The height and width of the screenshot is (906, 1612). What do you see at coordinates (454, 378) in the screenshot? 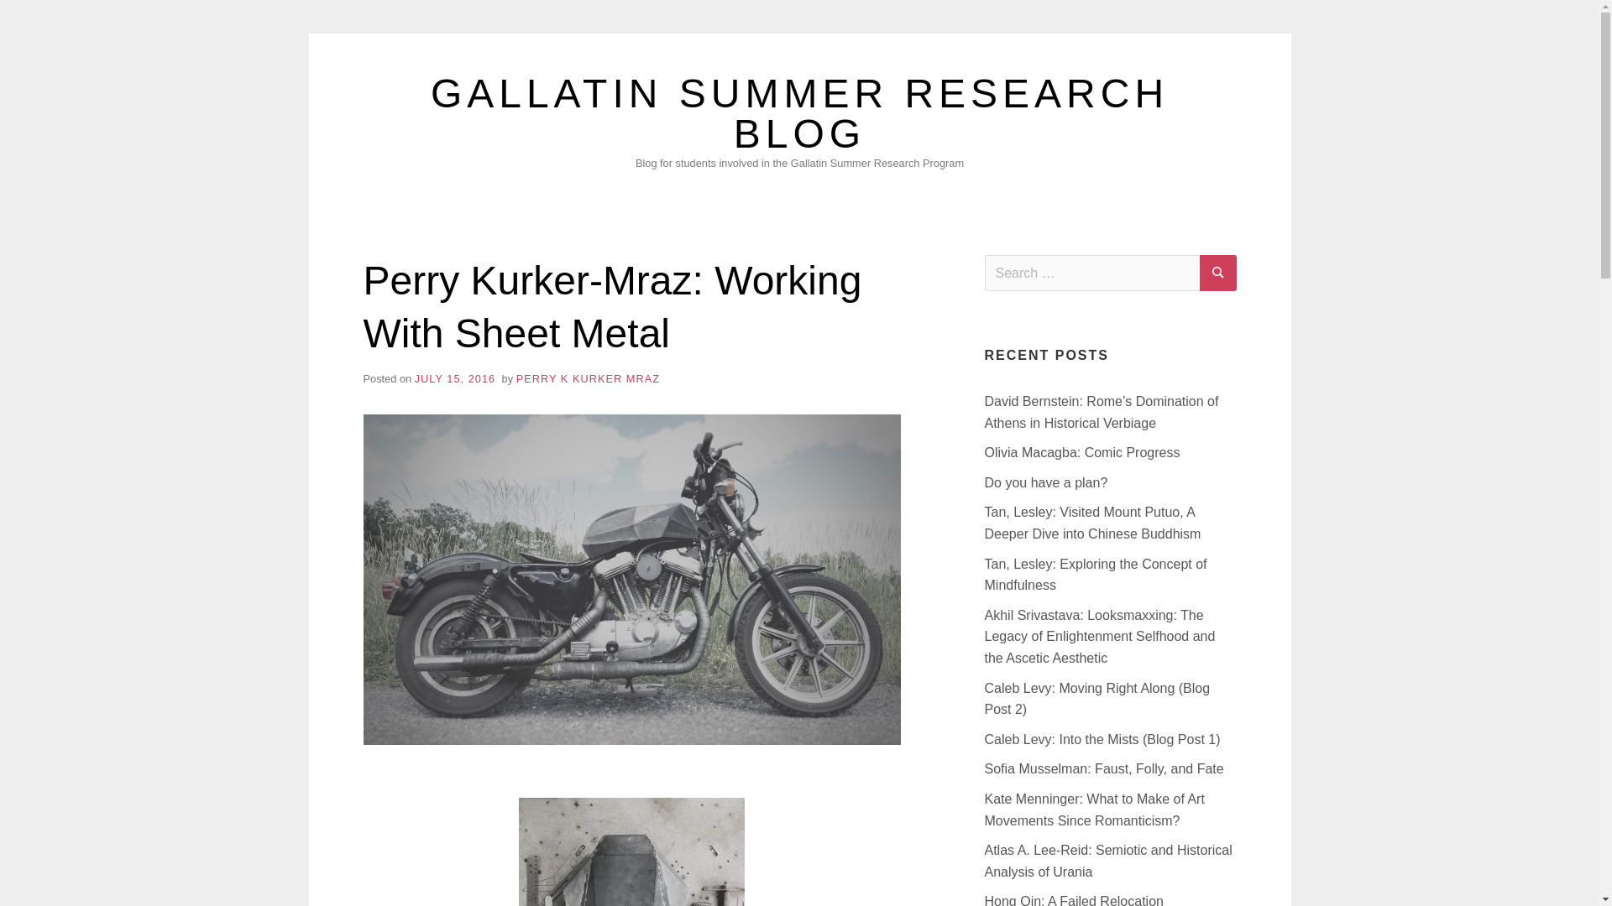
I see `JULY 15, 2016` at bounding box center [454, 378].